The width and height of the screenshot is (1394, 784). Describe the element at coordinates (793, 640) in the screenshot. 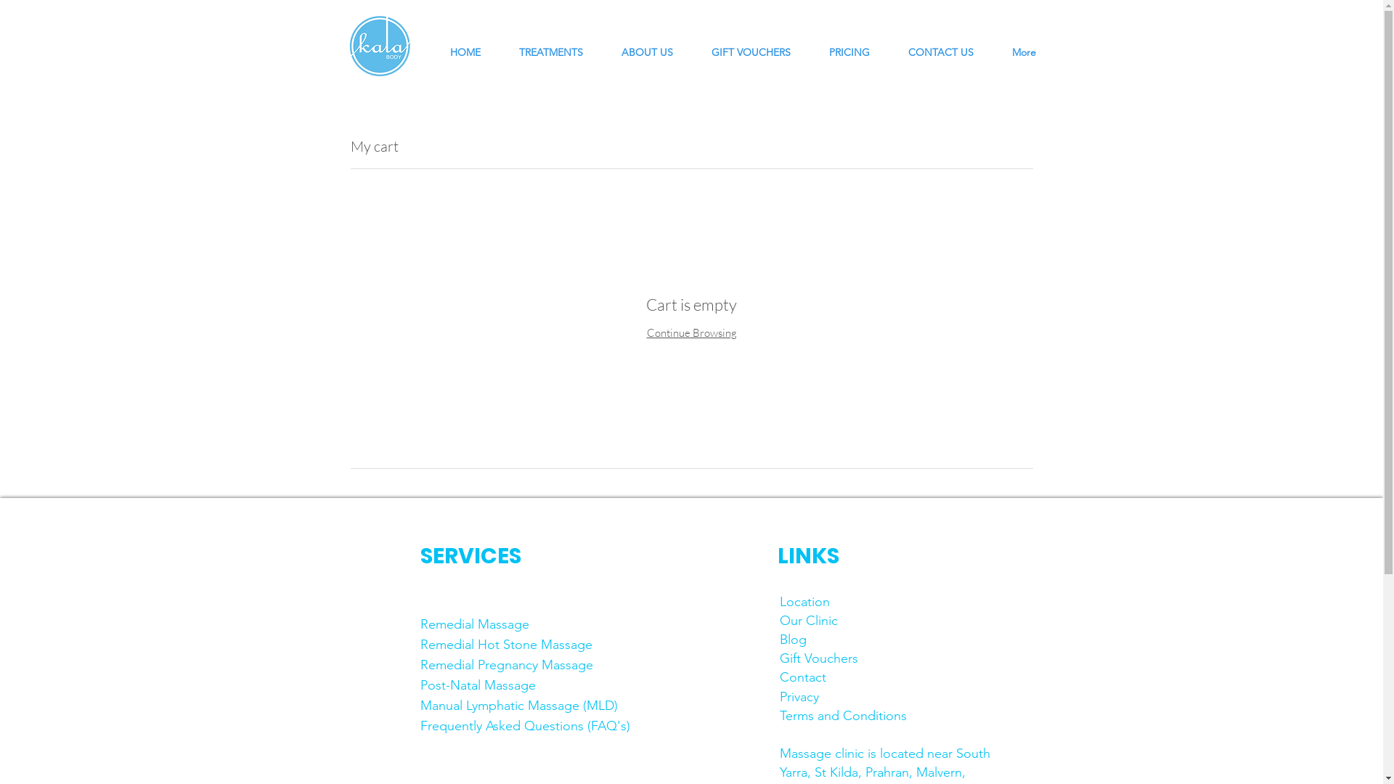

I see `Blog` at that location.